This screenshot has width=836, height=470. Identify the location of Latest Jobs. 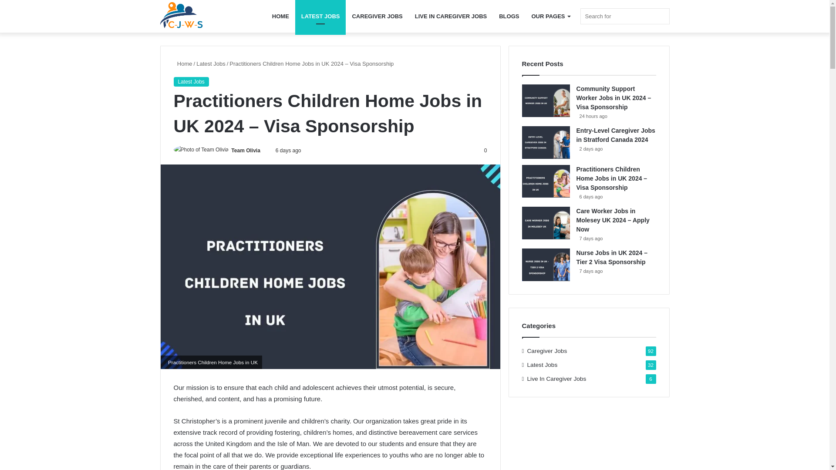
(211, 64).